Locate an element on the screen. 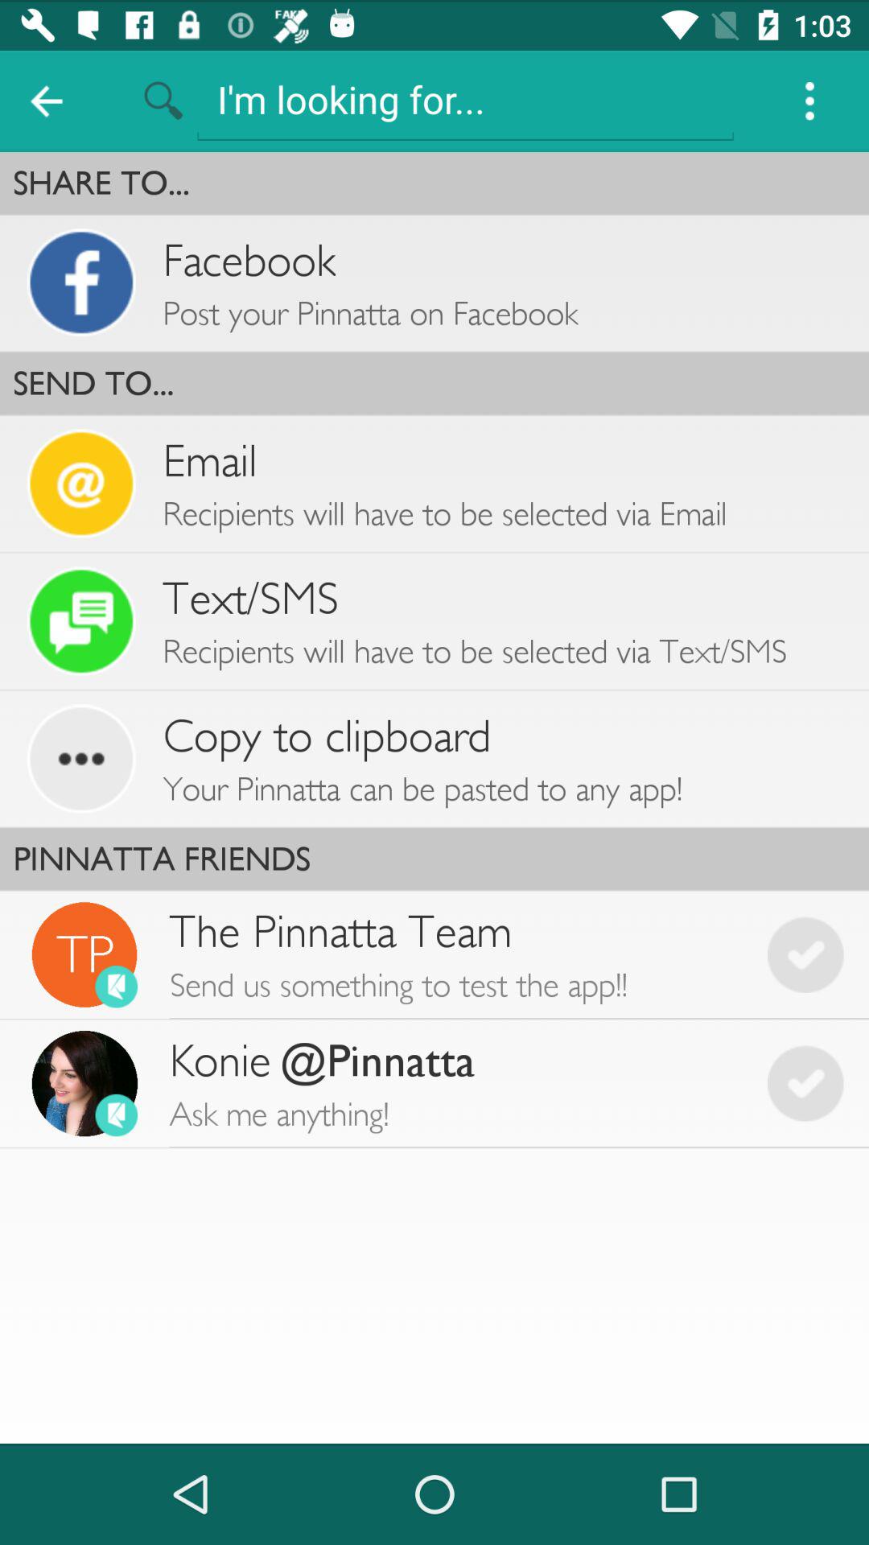 The image size is (869, 1545). press item above the share to... item is located at coordinates (465, 99).